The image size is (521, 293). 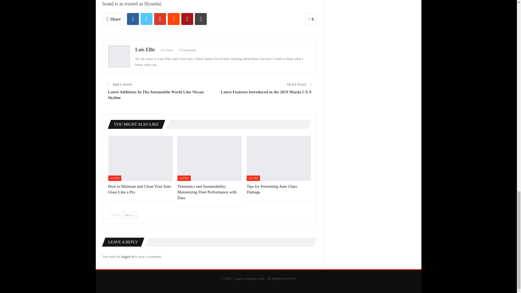 I want to click on How to Maintain and Clean Your Auto Glass Like a Pro, so click(x=139, y=189).